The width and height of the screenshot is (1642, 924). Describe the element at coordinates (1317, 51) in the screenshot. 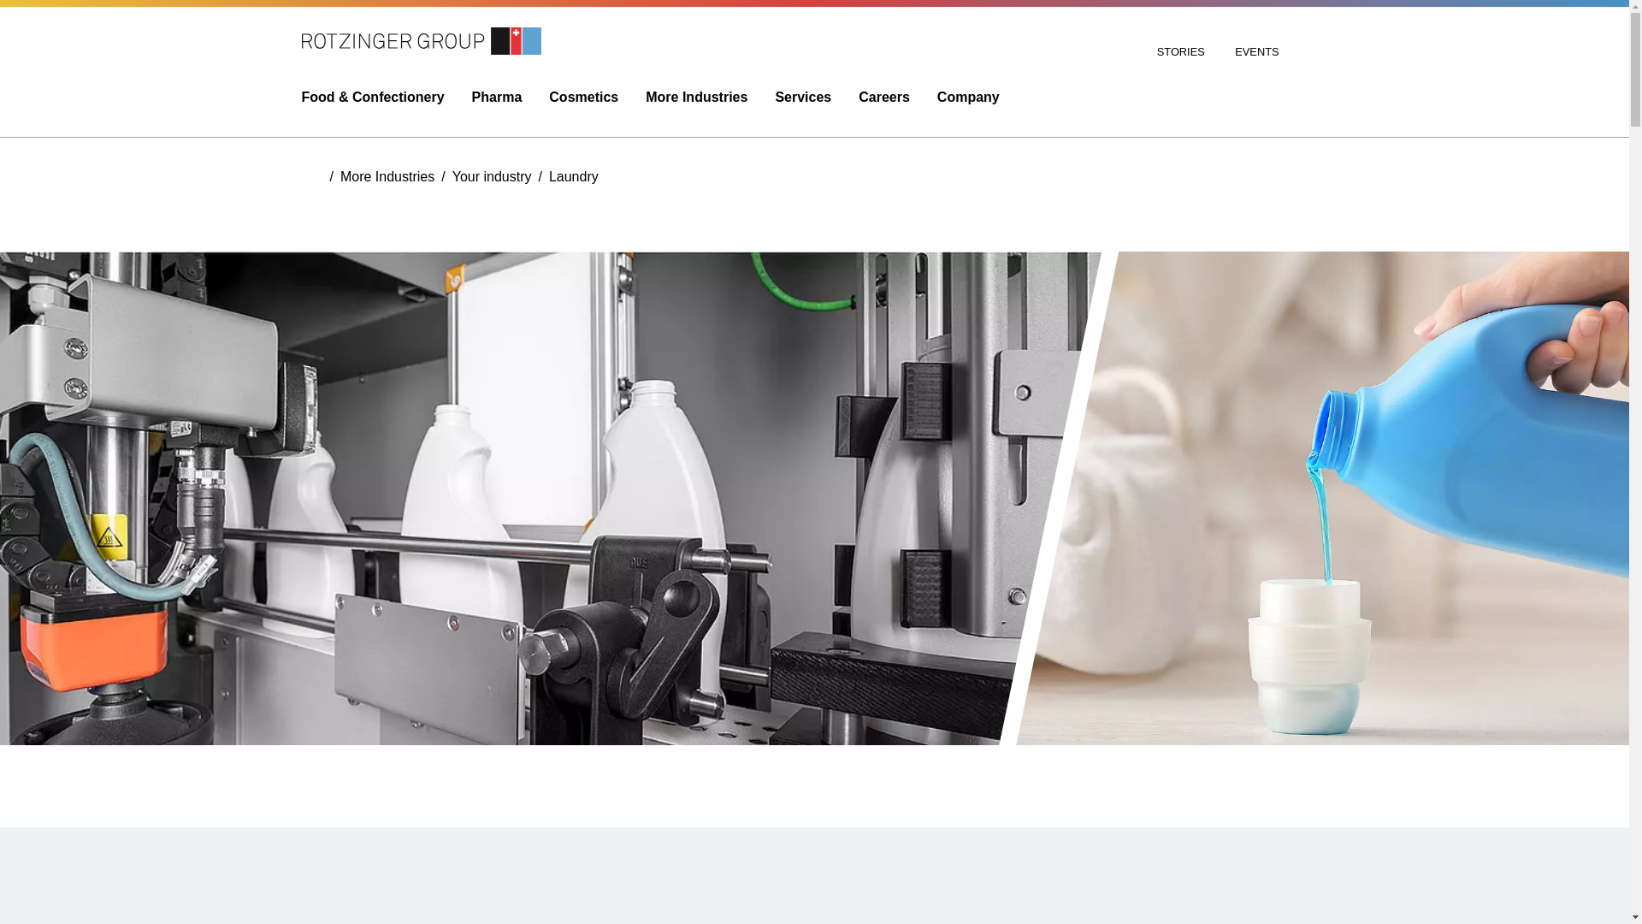

I see `search` at that location.